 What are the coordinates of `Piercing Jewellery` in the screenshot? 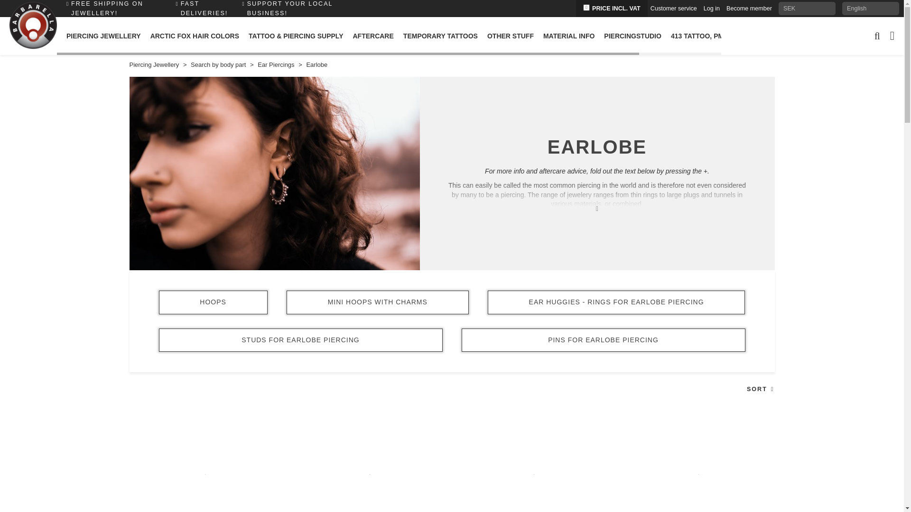 It's located at (154, 64).